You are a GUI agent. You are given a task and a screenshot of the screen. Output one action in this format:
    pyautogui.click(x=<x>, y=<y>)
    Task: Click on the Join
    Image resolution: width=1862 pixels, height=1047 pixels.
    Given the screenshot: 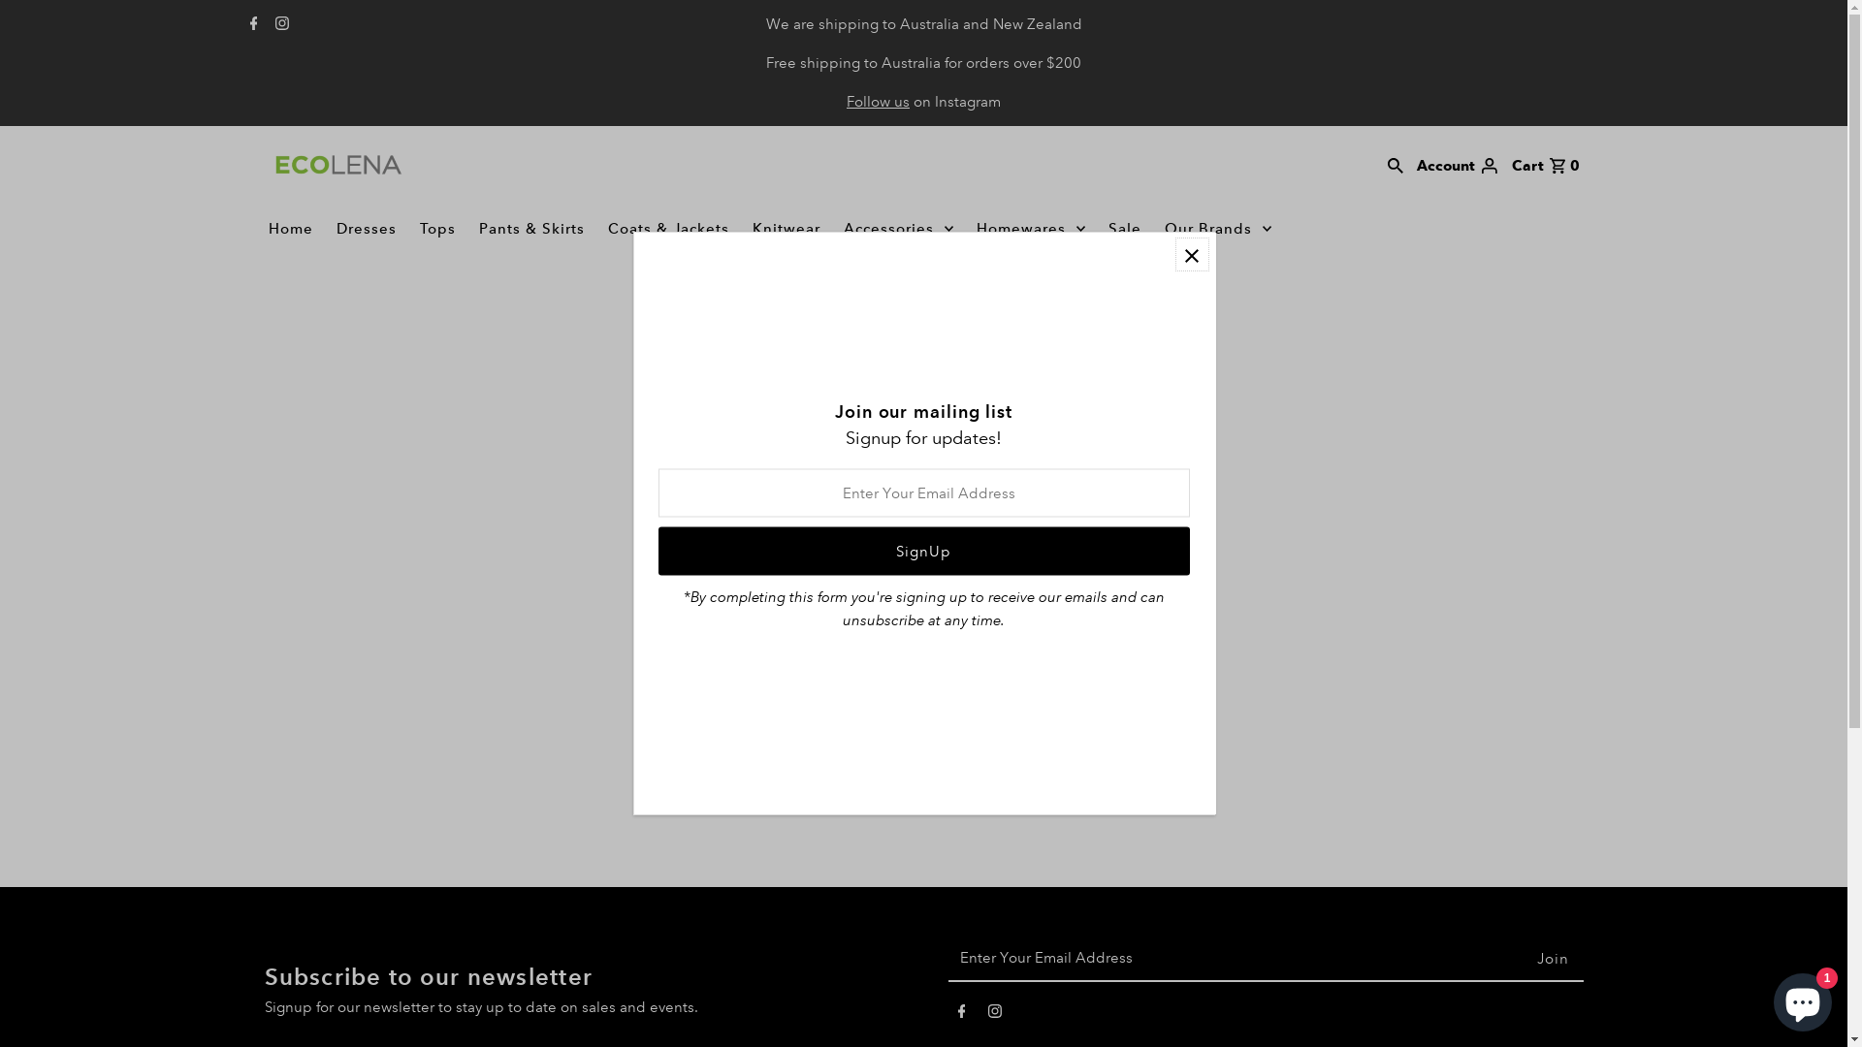 What is the action you would take?
    pyautogui.click(x=1554, y=959)
    